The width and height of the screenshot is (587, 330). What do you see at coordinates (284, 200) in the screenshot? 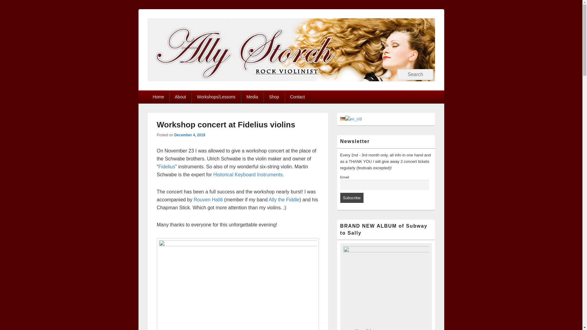
I see `Ally the Fiddle` at bounding box center [284, 200].